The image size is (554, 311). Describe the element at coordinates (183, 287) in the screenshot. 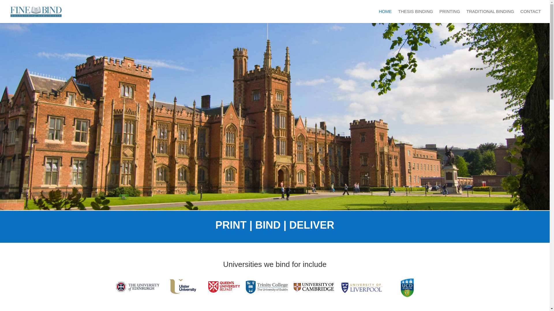

I see `UUJ` at that location.